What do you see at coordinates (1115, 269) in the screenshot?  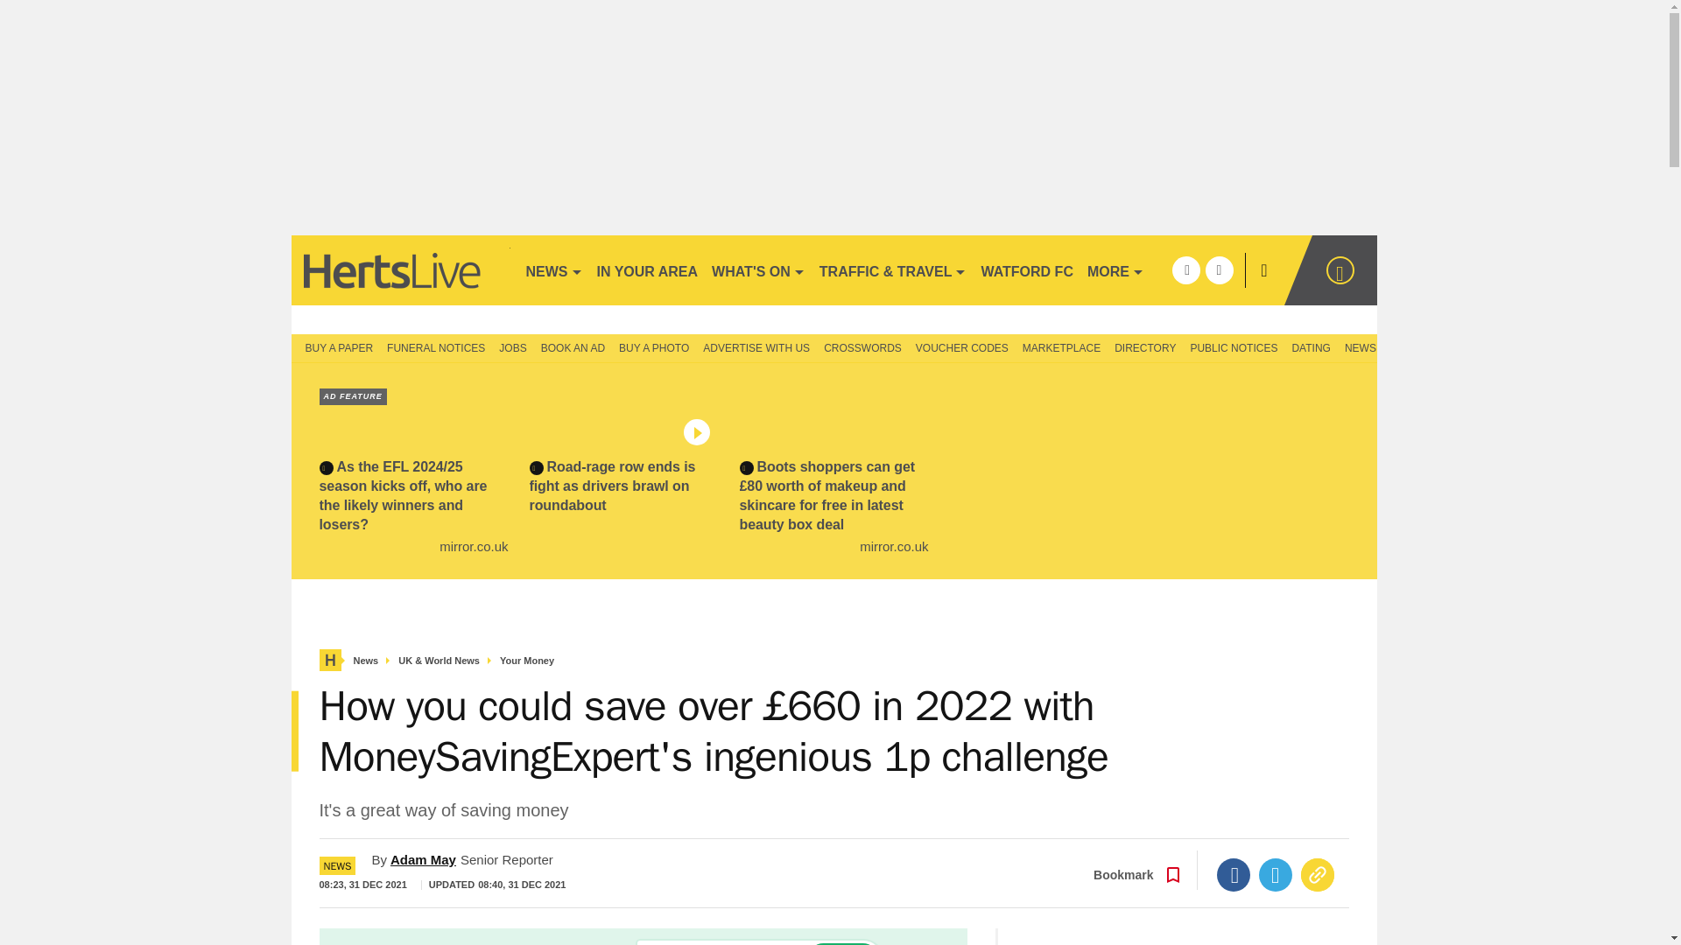 I see `MORE` at bounding box center [1115, 269].